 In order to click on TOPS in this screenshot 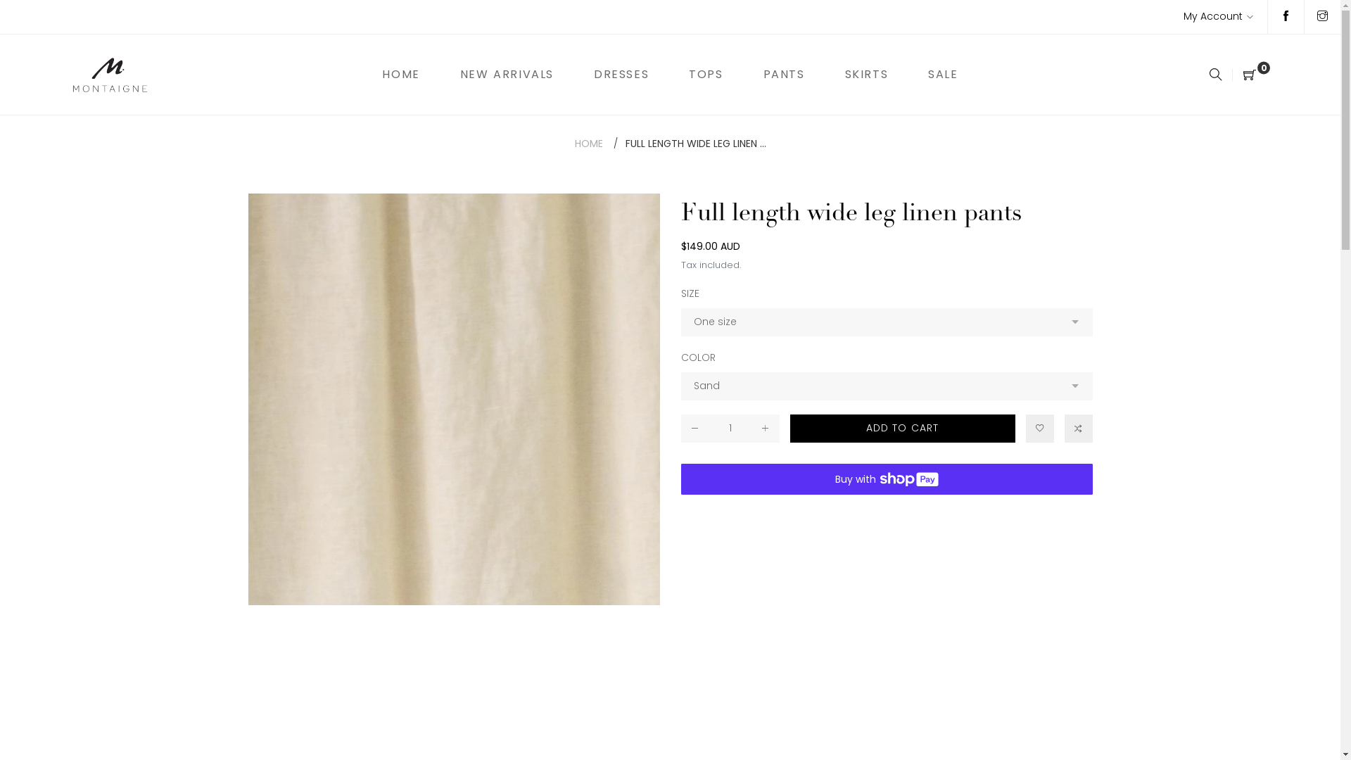, I will do `click(706, 75)`.